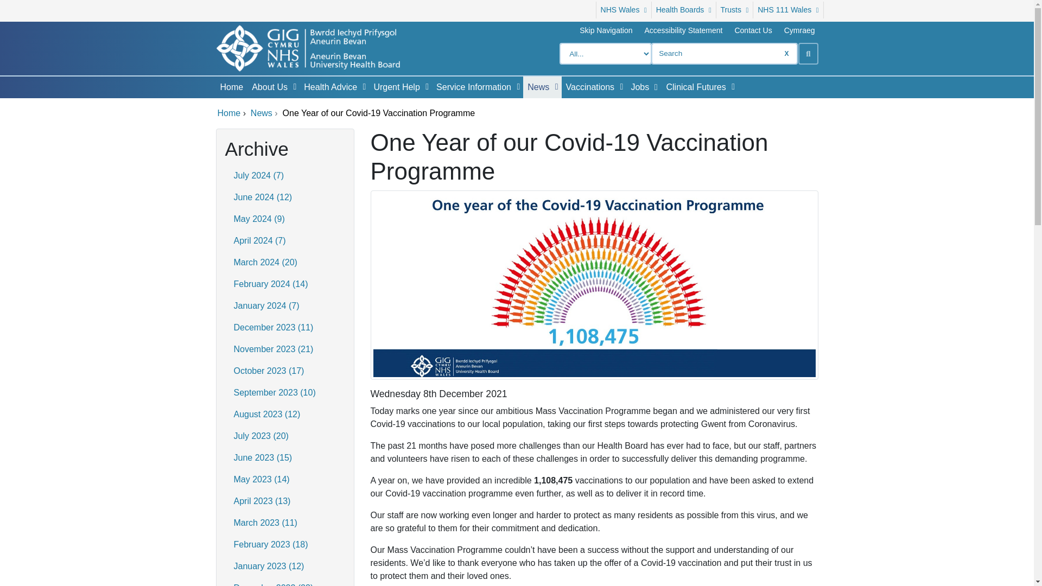 The width and height of the screenshot is (1042, 586). Describe the element at coordinates (294, 87) in the screenshot. I see `Show Submenu For About Us` at that location.